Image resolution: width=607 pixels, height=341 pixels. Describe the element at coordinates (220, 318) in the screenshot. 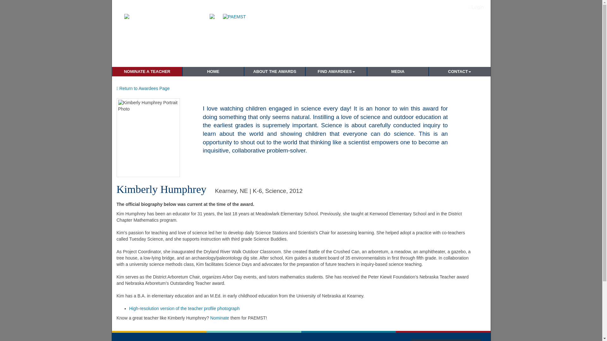

I see `Nominate` at that location.